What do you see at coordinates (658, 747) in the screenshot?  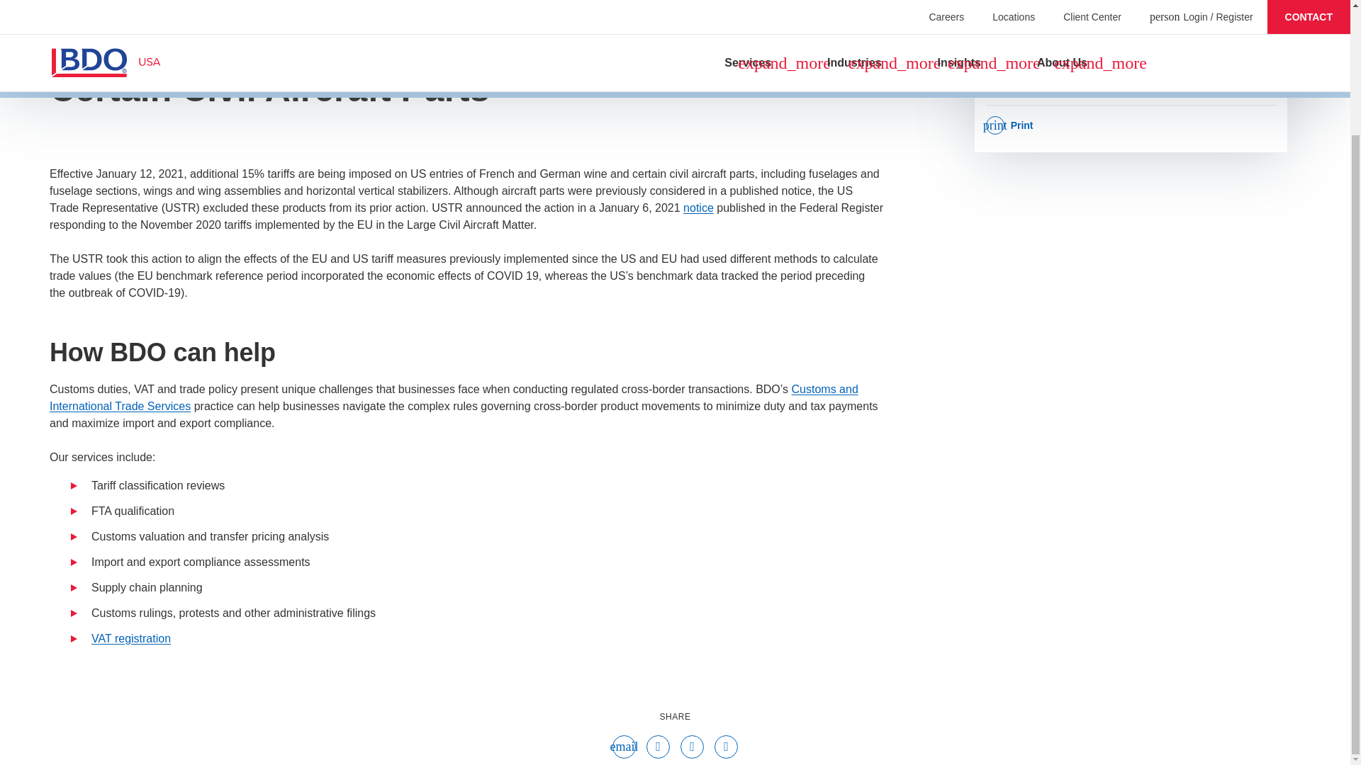 I see `Facebook` at bounding box center [658, 747].